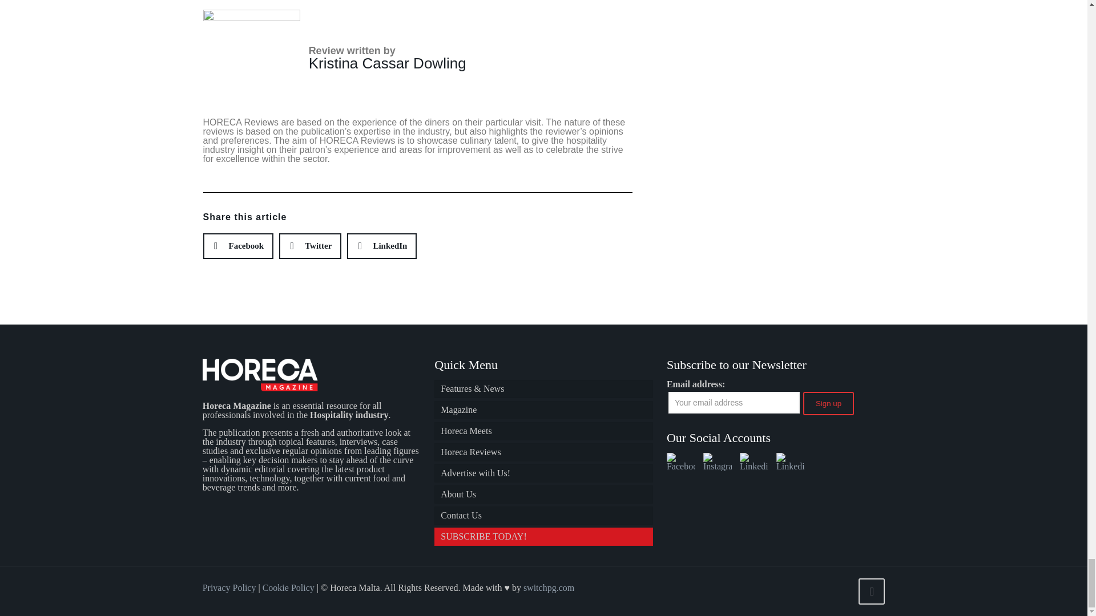 The image size is (1096, 616). Describe the element at coordinates (543, 473) in the screenshot. I see `Advertise with Us!` at that location.